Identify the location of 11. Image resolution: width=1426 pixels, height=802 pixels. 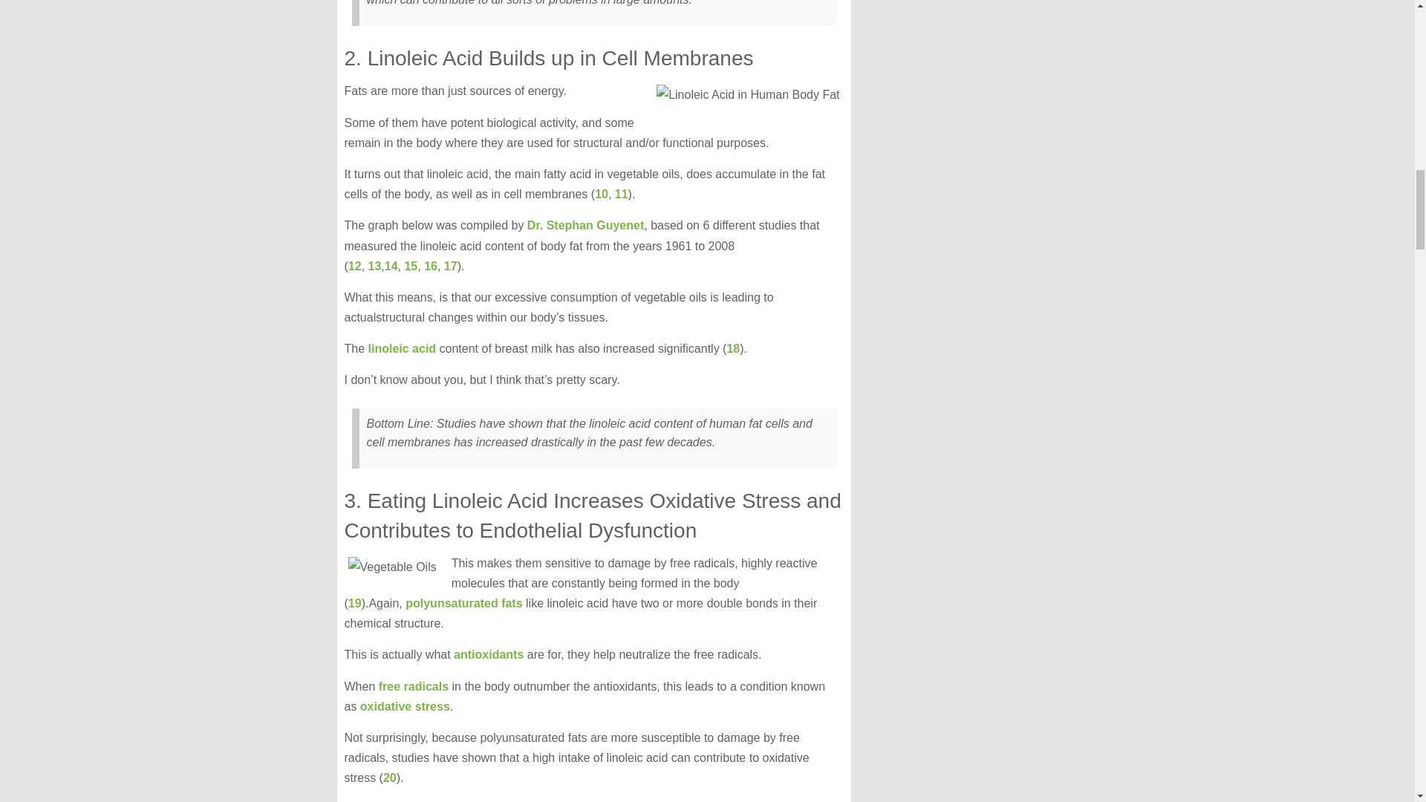
(621, 194).